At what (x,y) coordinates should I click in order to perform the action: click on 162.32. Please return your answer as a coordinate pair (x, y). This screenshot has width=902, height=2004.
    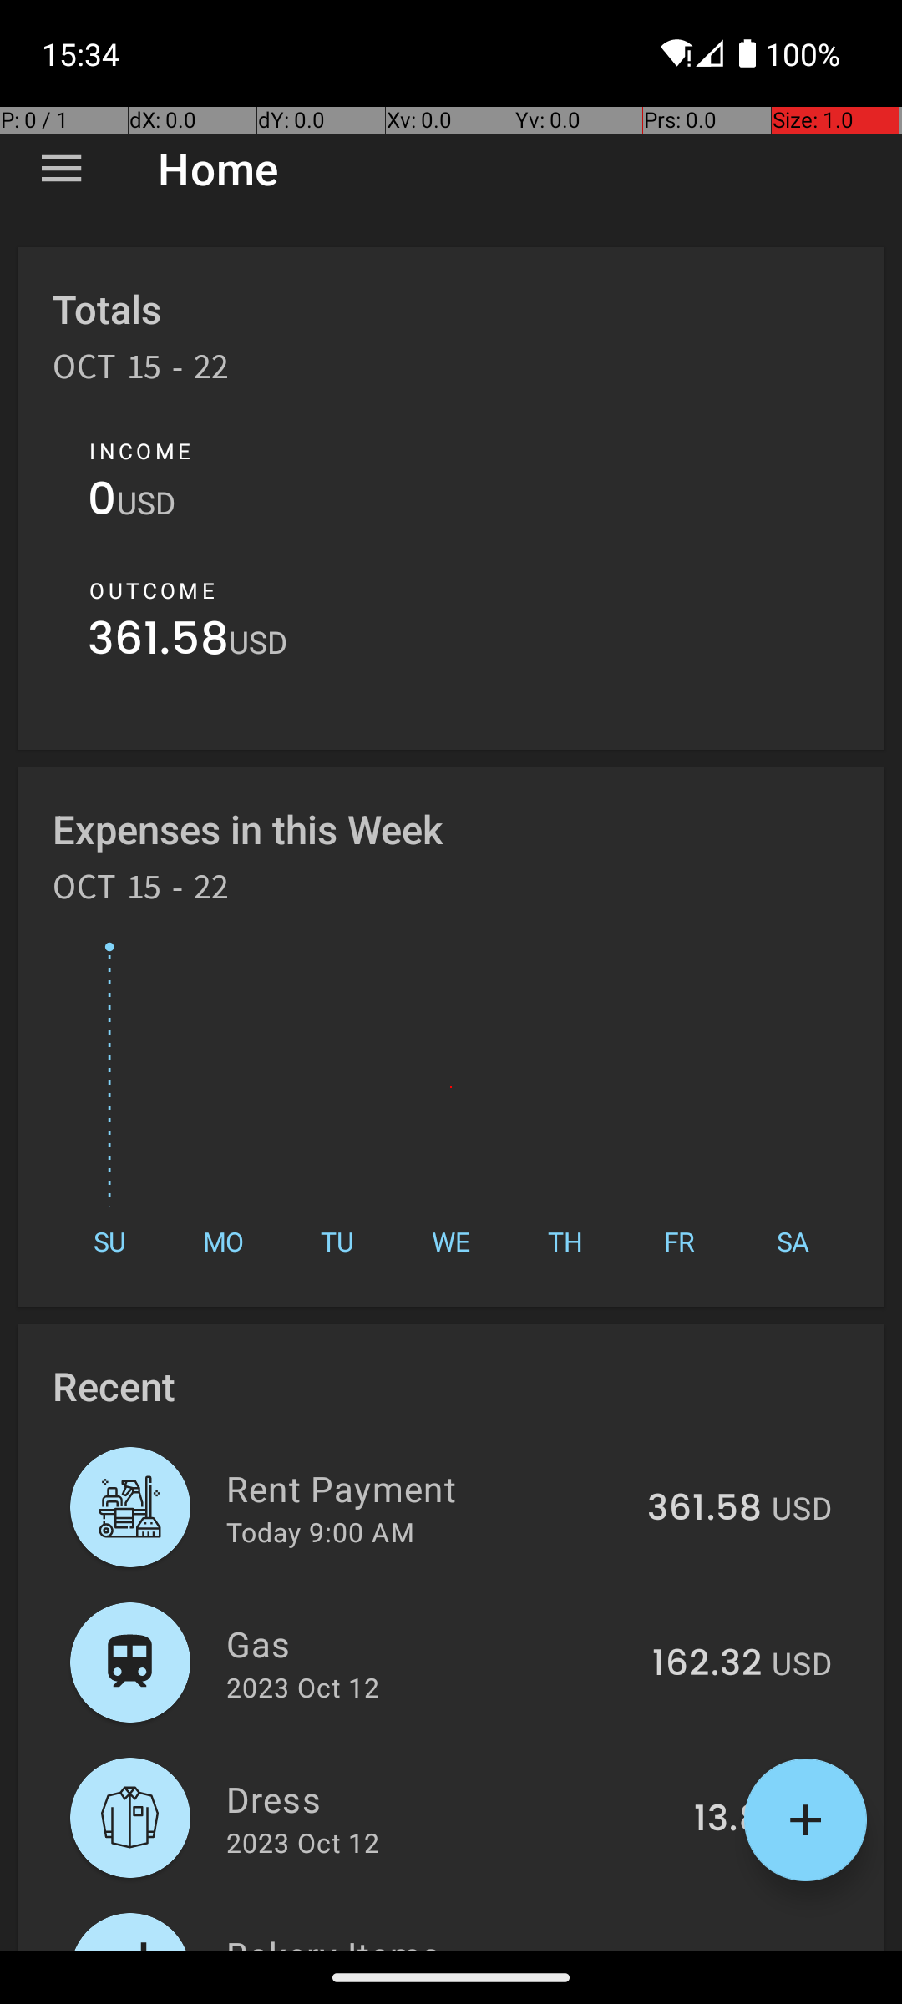
    Looking at the image, I should click on (707, 1664).